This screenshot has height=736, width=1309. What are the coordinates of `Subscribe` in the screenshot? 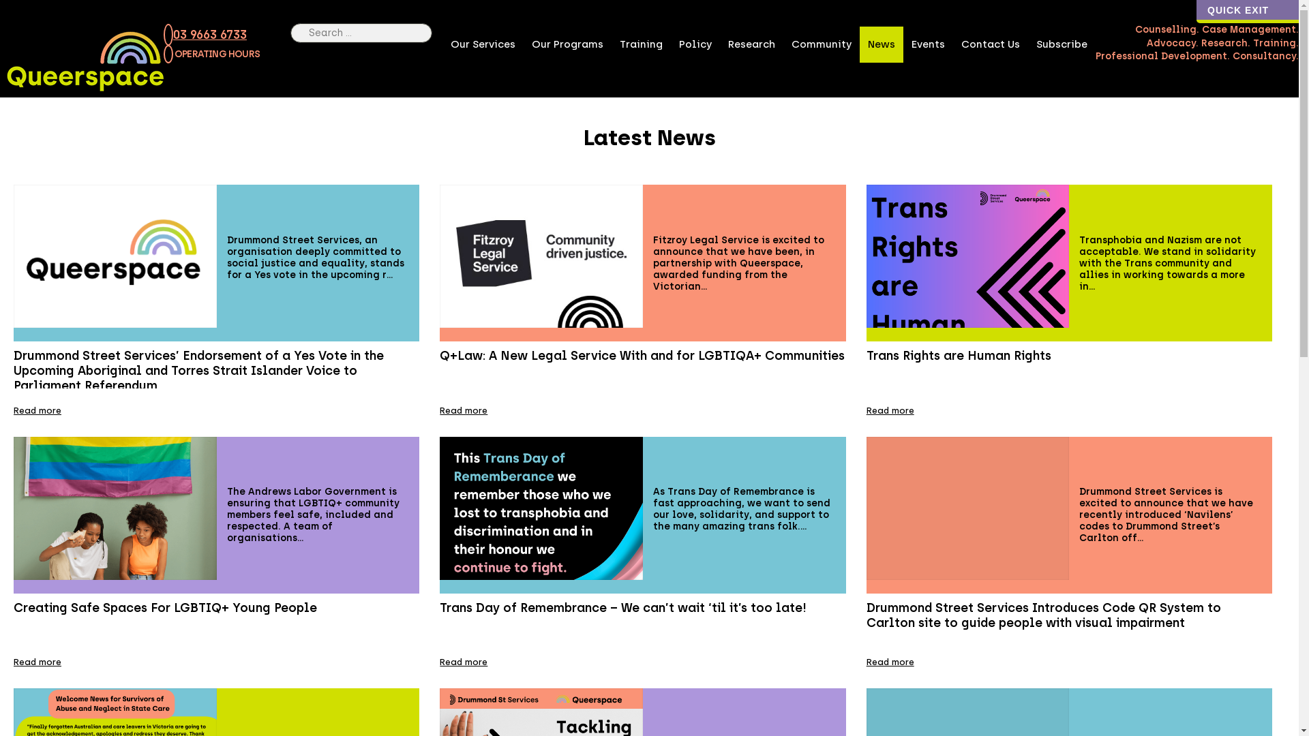 It's located at (1062, 44).